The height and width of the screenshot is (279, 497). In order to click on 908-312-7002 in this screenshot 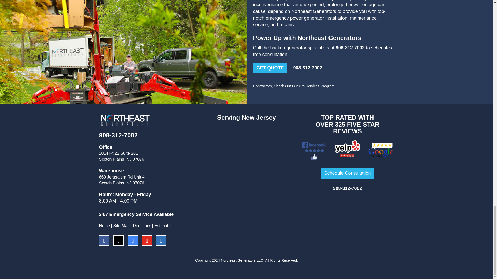, I will do `click(350, 48)`.